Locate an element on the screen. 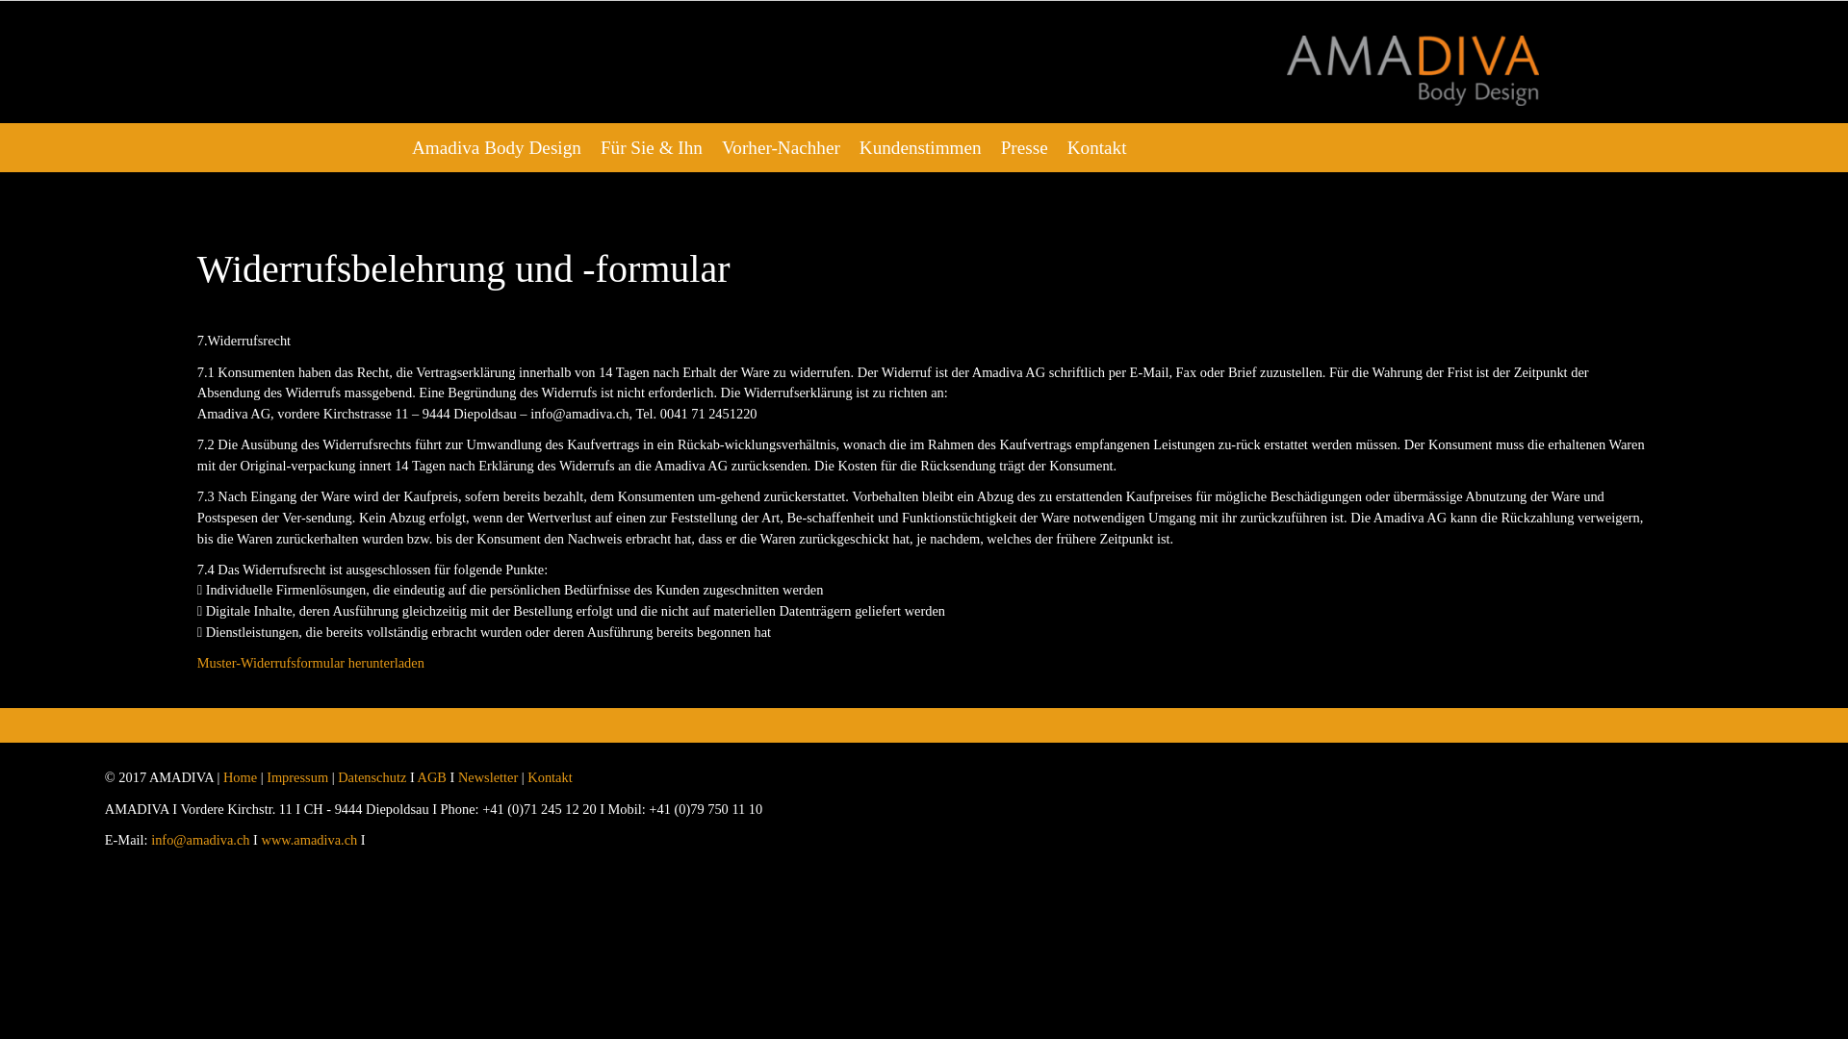 The width and height of the screenshot is (1848, 1039). Amadiva Body Design is located at coordinates (497, 148).